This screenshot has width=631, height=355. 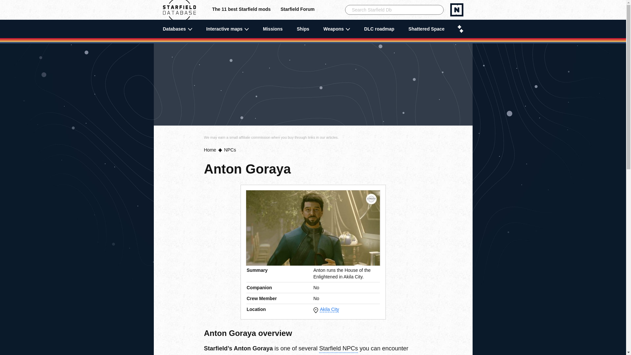 I want to click on Databases, so click(x=177, y=29).